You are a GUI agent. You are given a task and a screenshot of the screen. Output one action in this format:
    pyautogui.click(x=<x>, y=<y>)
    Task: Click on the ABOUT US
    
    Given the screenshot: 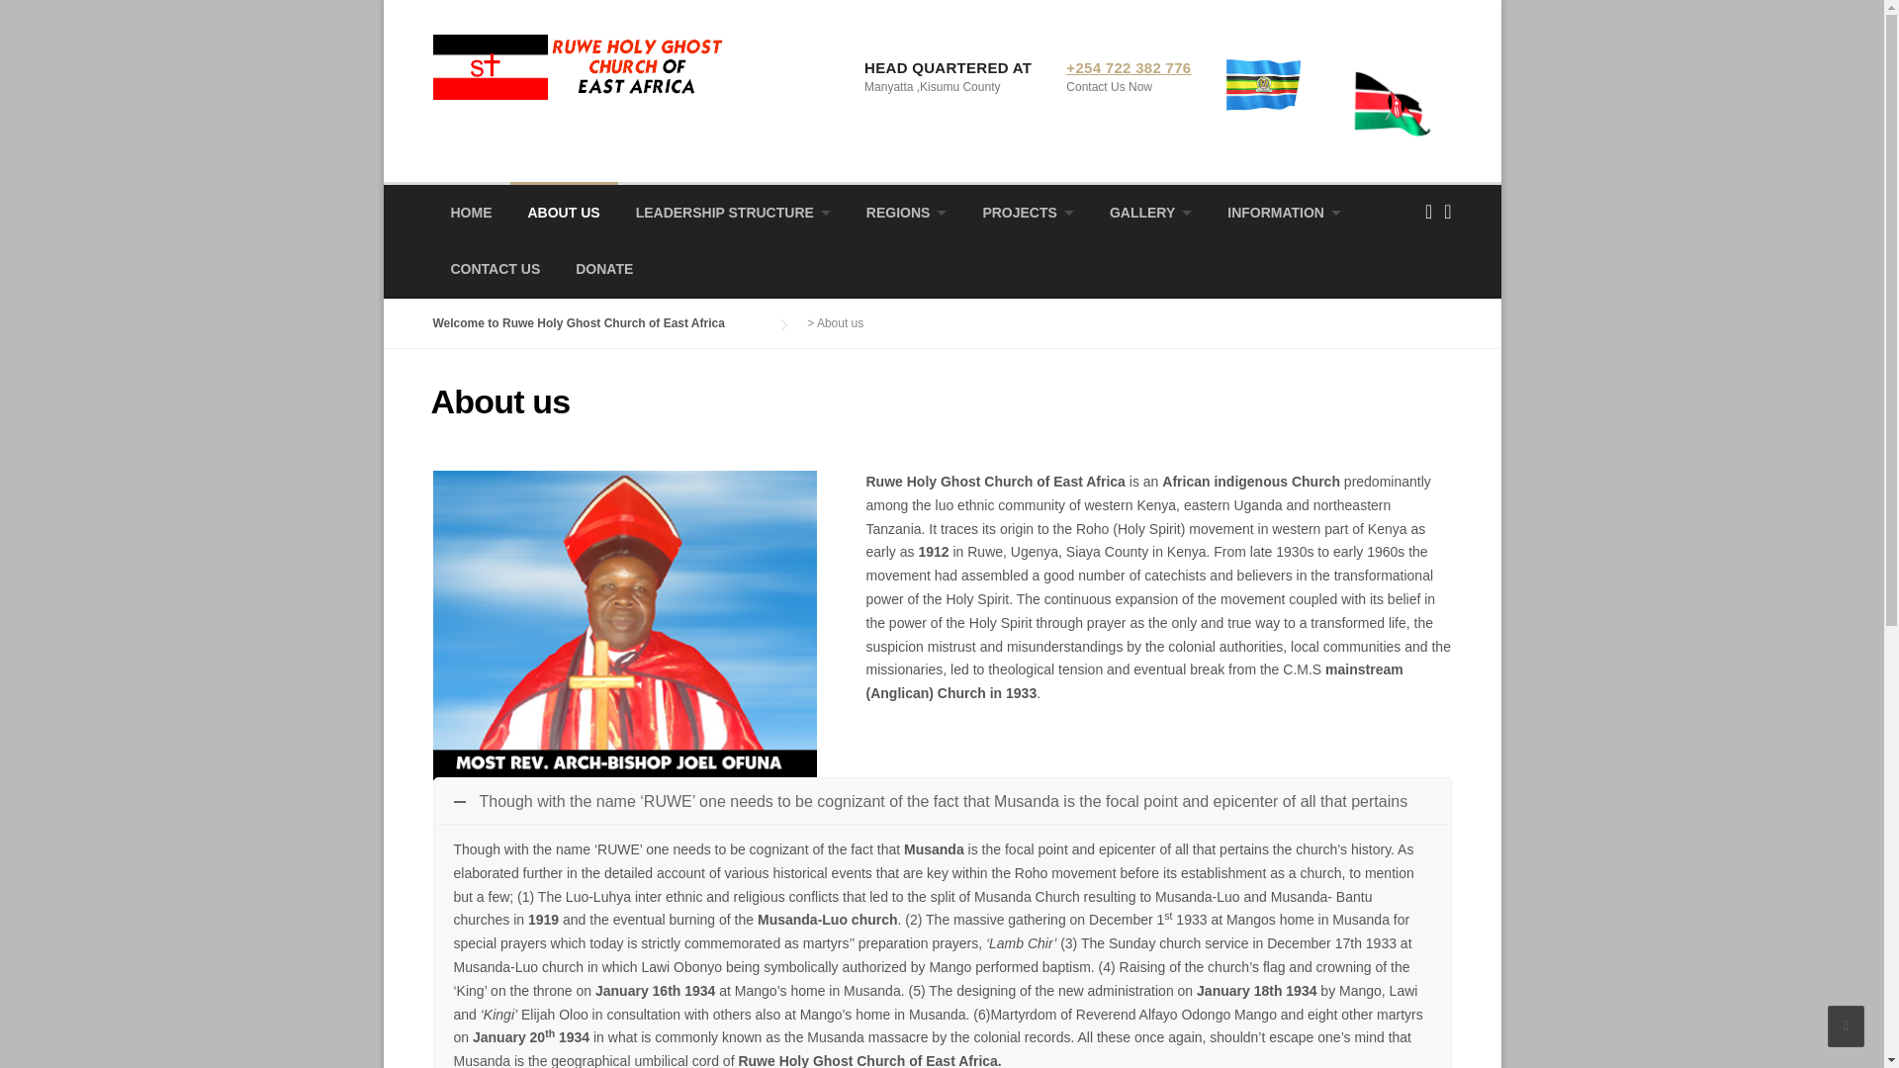 What is the action you would take?
    pyautogui.click(x=564, y=212)
    